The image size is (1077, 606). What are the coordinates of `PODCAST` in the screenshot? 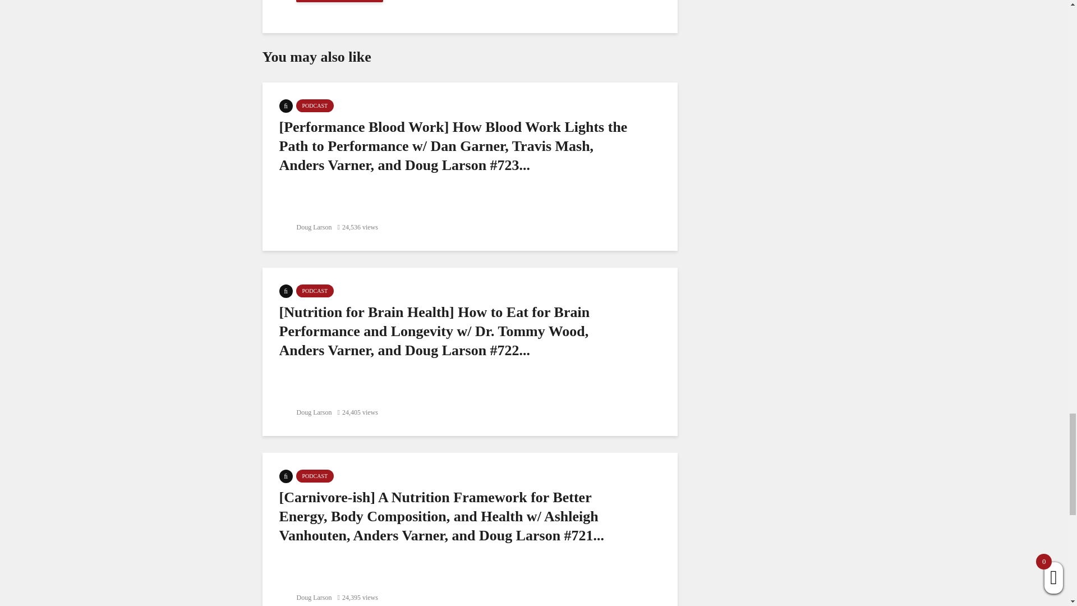 It's located at (315, 291).